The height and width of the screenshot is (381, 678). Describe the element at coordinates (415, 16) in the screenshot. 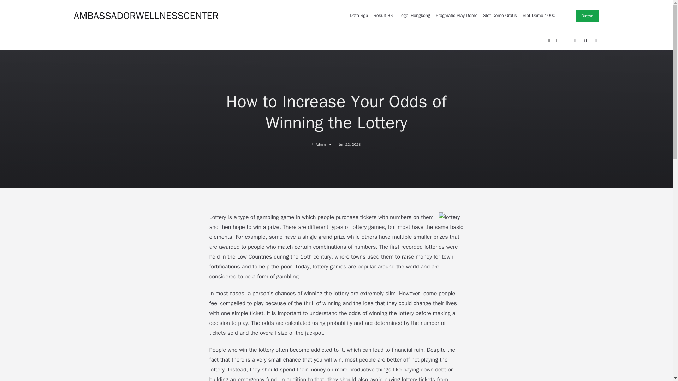

I see `Togel Hongkong` at that location.